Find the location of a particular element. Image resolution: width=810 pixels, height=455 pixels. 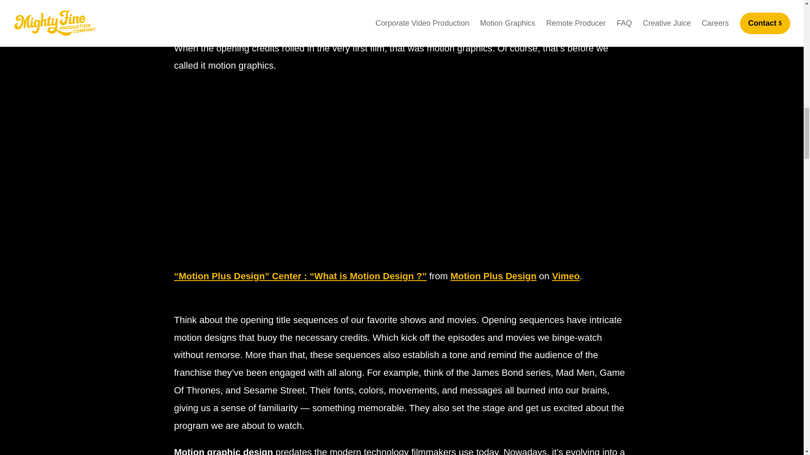

Motion Plus Design is located at coordinates (493, 276).